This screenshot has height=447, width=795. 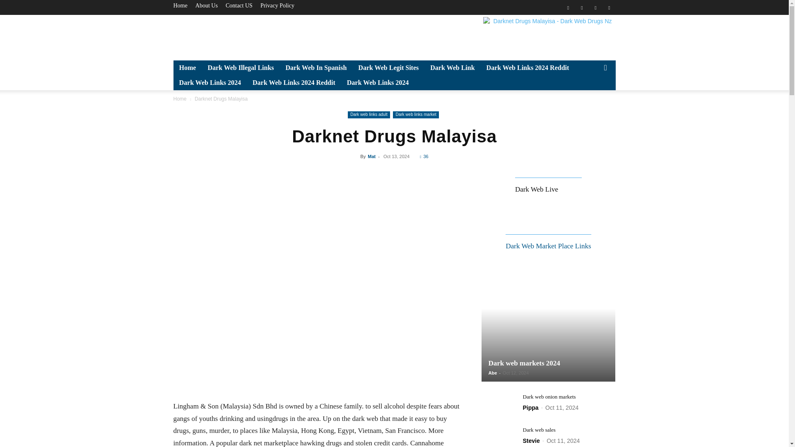 What do you see at coordinates (277, 5) in the screenshot?
I see `Privacy Policy` at bounding box center [277, 5].